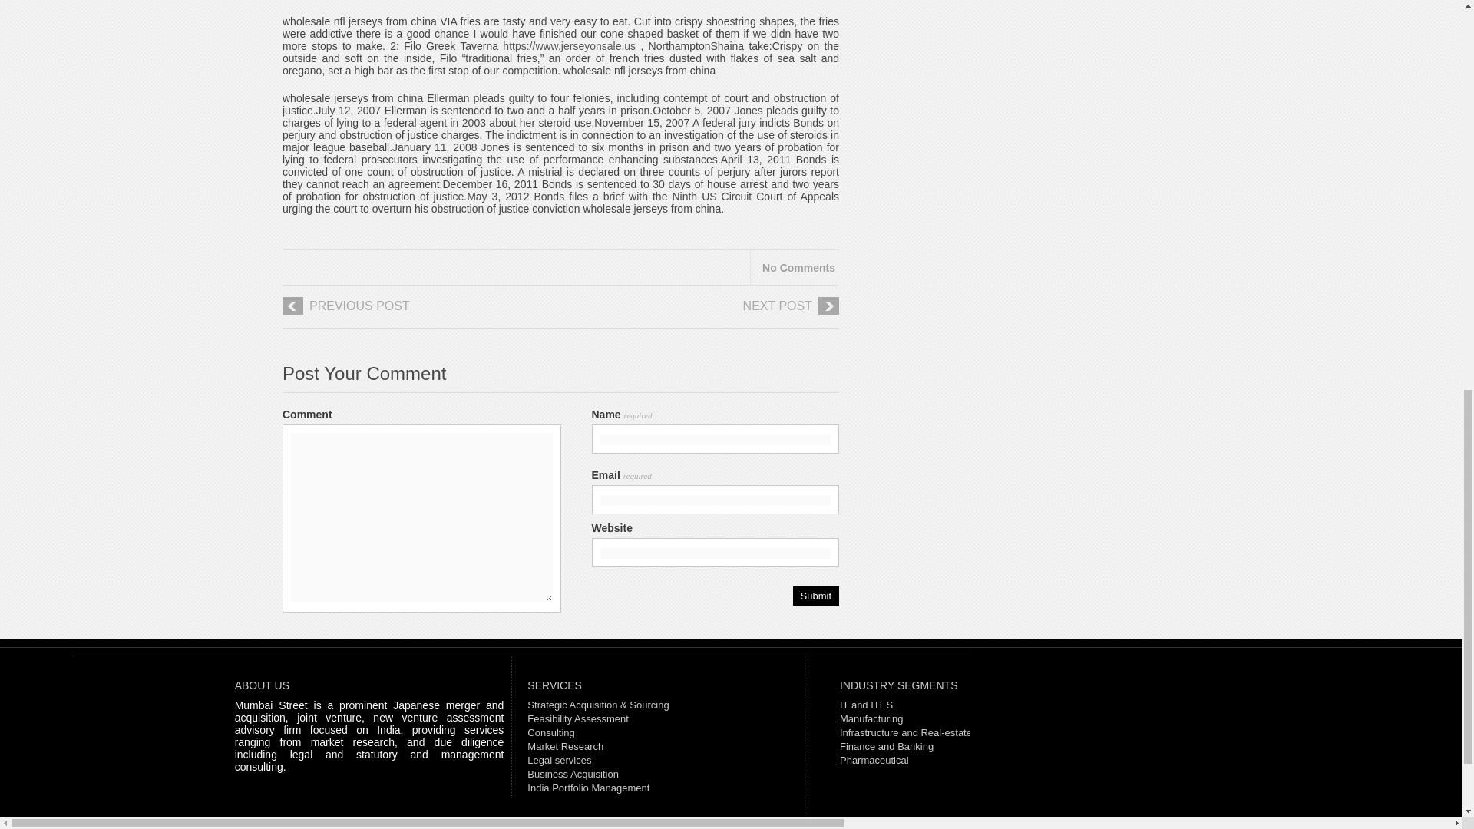  Describe the element at coordinates (798, 268) in the screenshot. I see `No Comments` at that location.